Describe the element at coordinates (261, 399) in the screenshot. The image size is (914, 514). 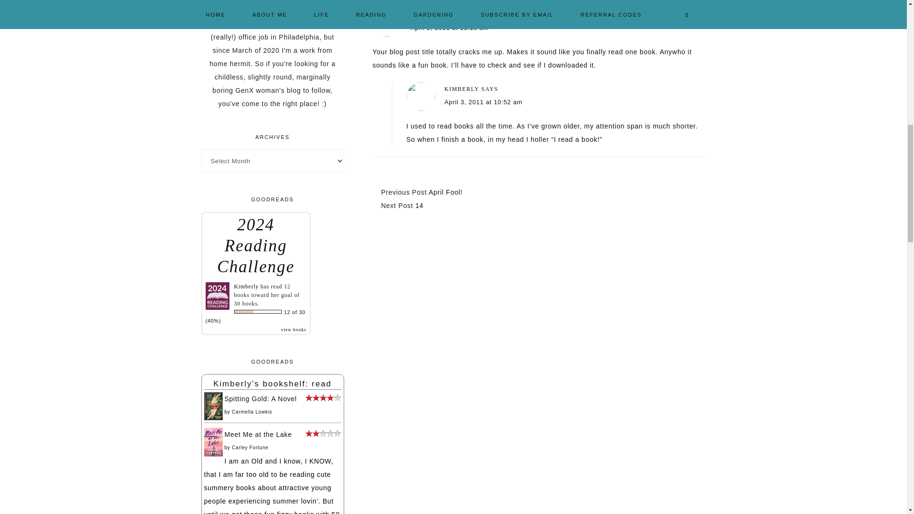
I see `Spitting Gold: A Novel` at that location.